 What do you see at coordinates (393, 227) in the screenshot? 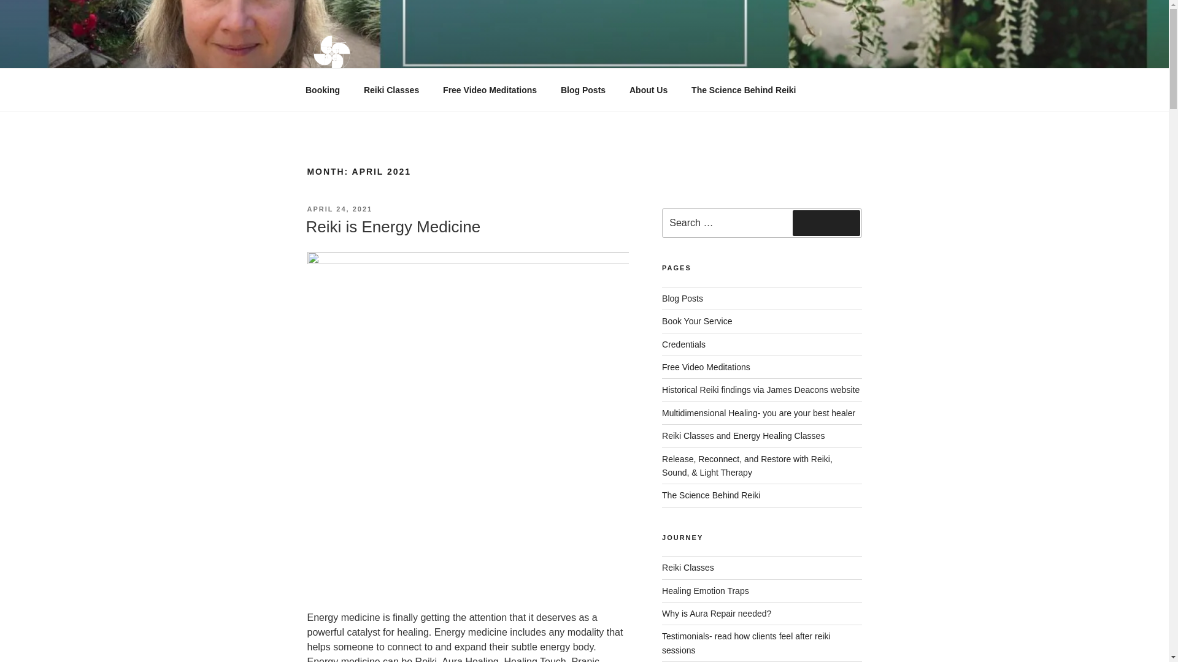
I see `Reiki is Energy Medicine` at bounding box center [393, 227].